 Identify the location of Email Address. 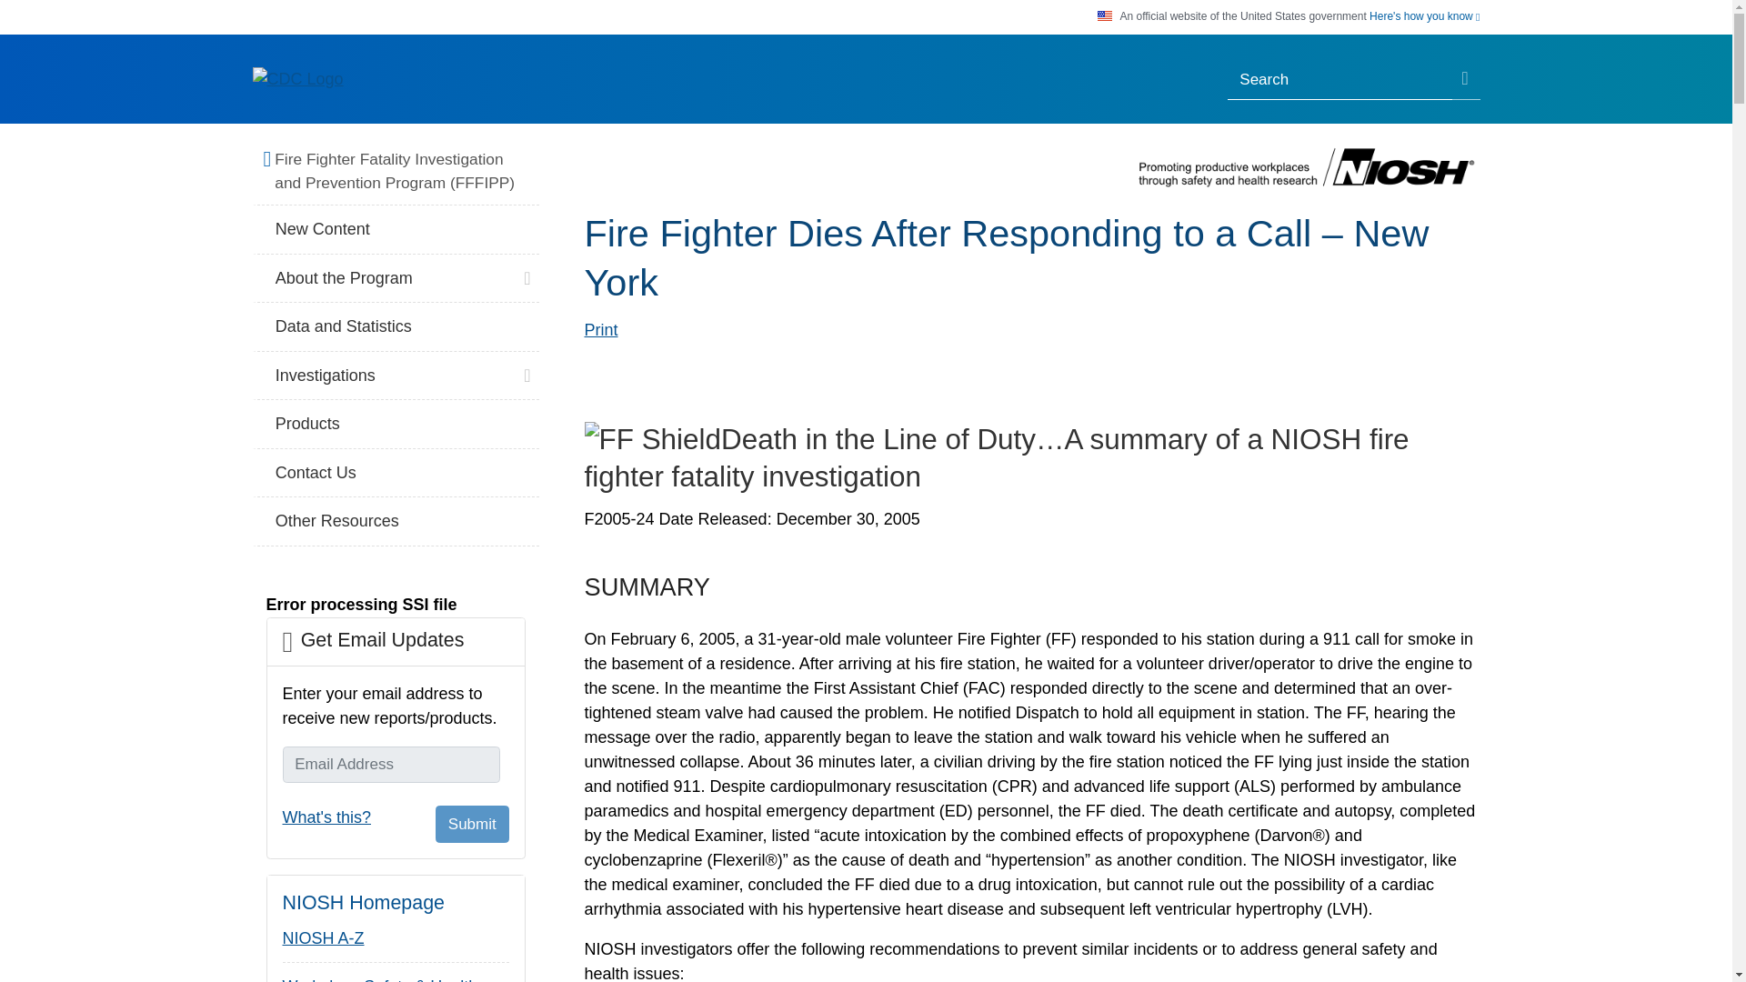
(390, 764).